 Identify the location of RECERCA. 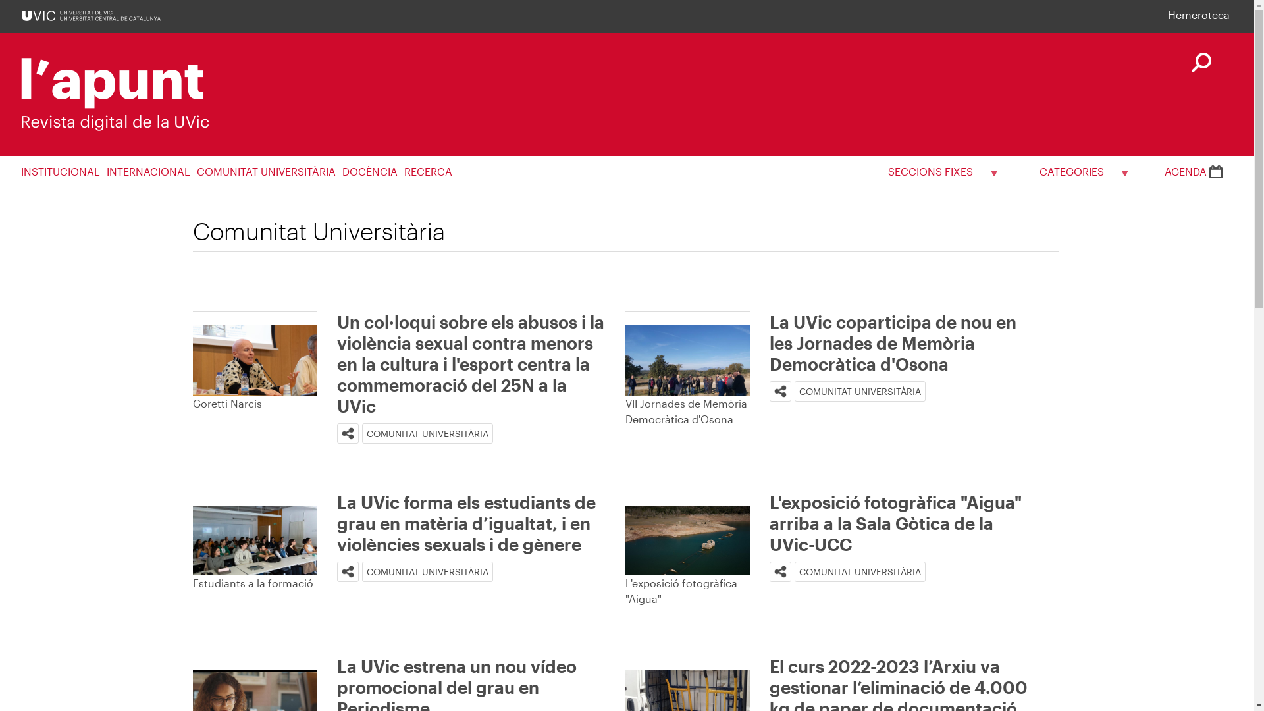
(432, 172).